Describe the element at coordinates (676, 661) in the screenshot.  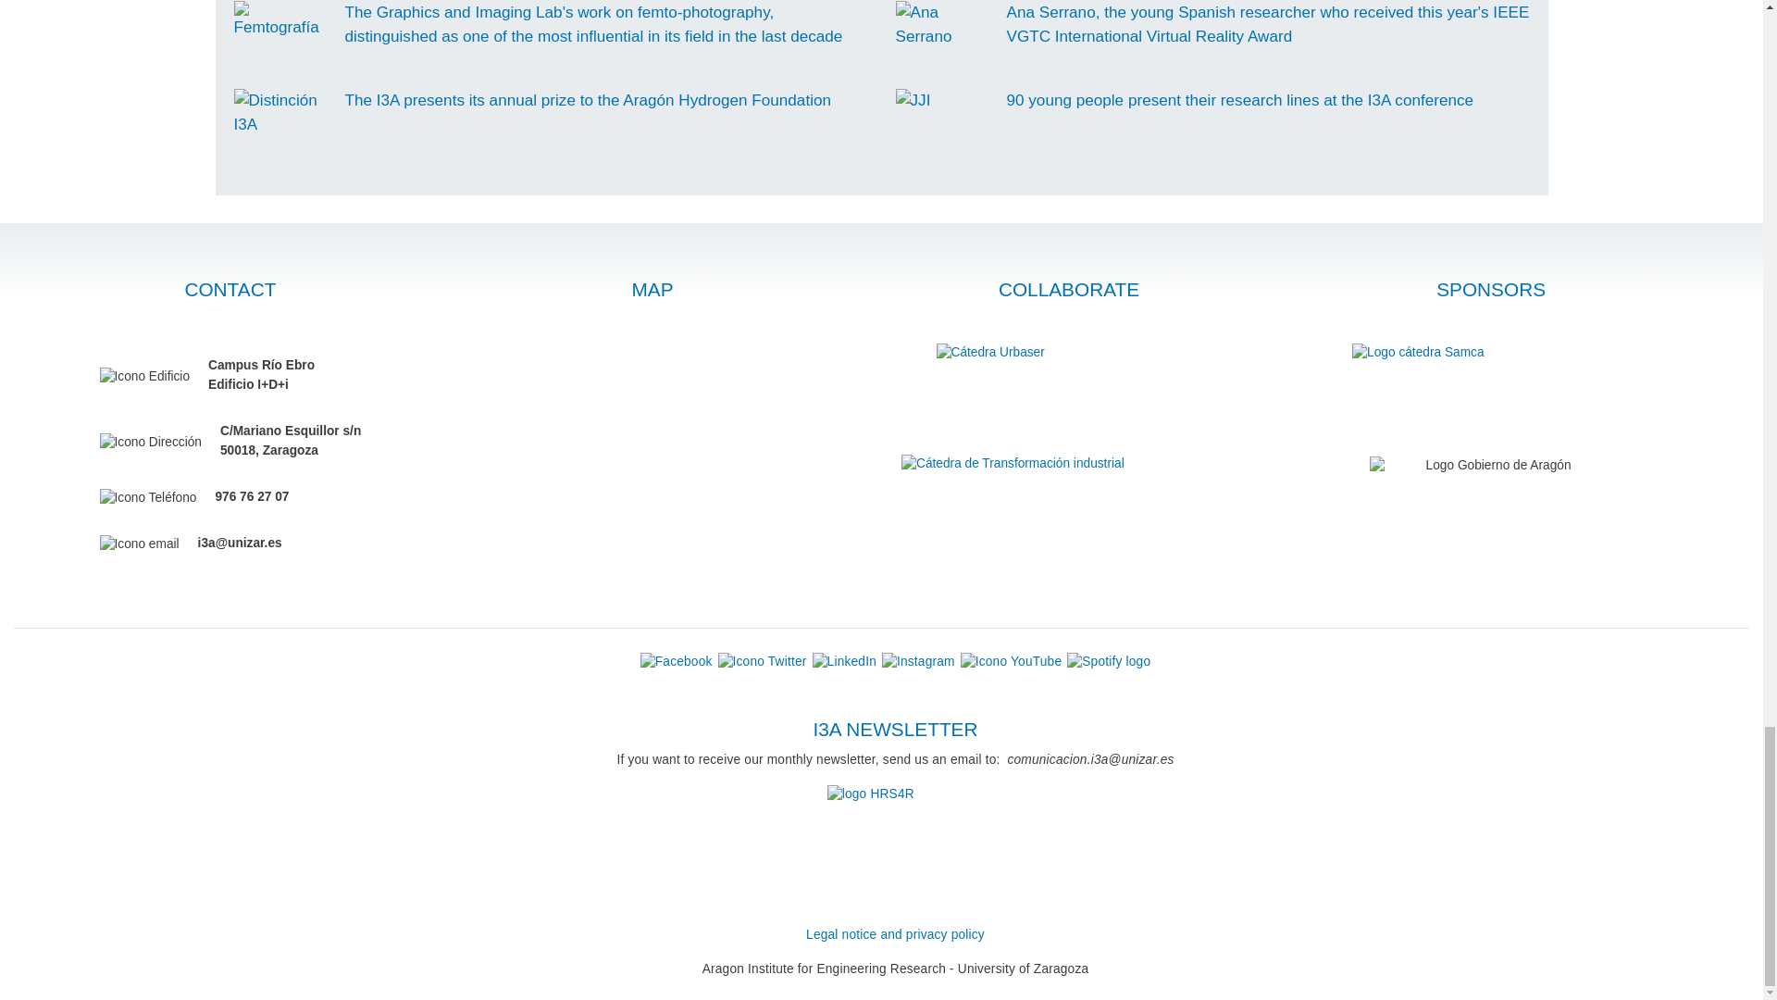
I see `Facebook` at that location.